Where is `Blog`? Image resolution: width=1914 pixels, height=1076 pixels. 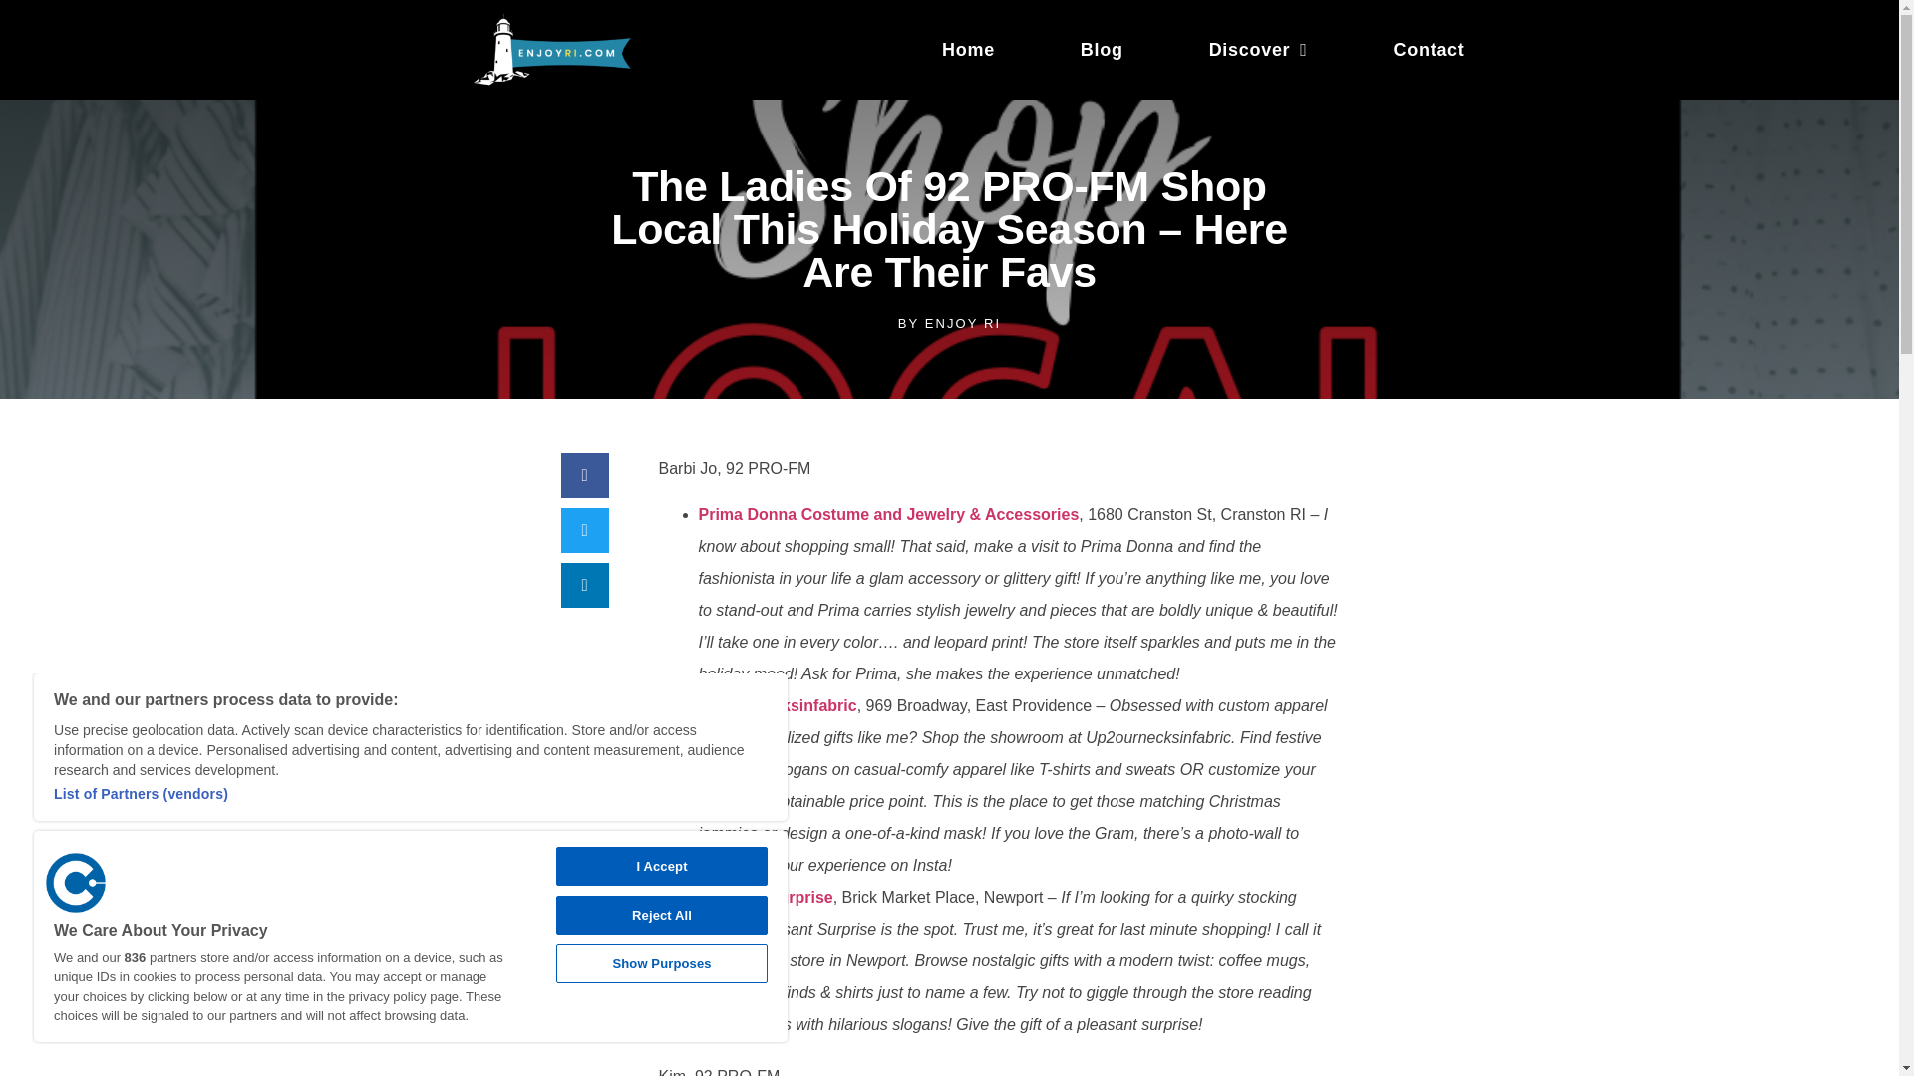 Blog is located at coordinates (1101, 50).